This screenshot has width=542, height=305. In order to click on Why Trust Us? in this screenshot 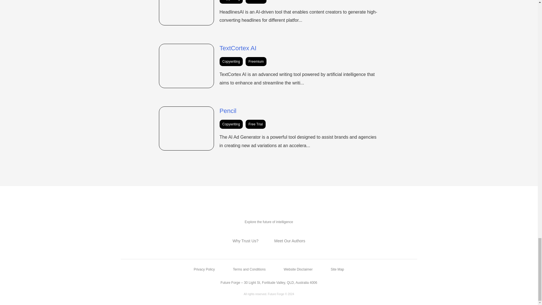, I will do `click(245, 241)`.